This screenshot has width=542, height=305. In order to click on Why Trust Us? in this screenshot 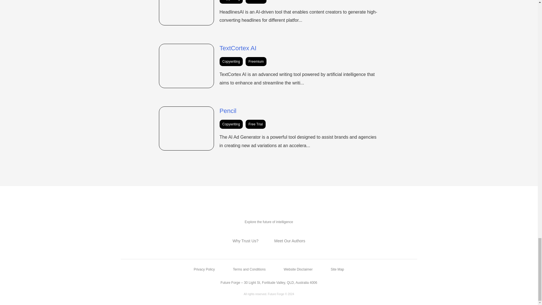, I will do `click(245, 241)`.